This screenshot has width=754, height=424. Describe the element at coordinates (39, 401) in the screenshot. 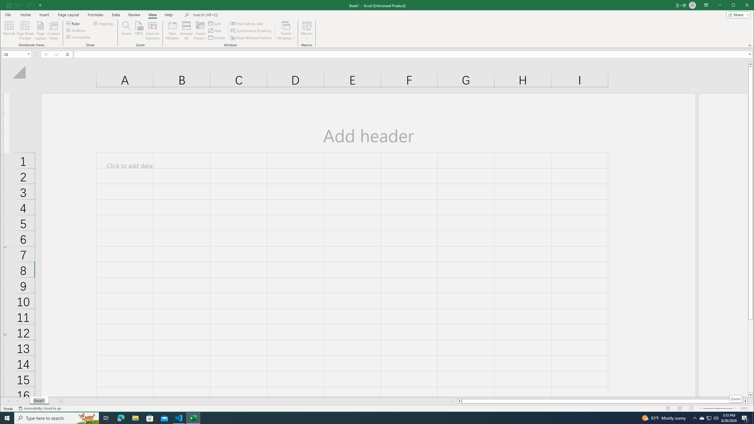

I see `Sheet1` at that location.